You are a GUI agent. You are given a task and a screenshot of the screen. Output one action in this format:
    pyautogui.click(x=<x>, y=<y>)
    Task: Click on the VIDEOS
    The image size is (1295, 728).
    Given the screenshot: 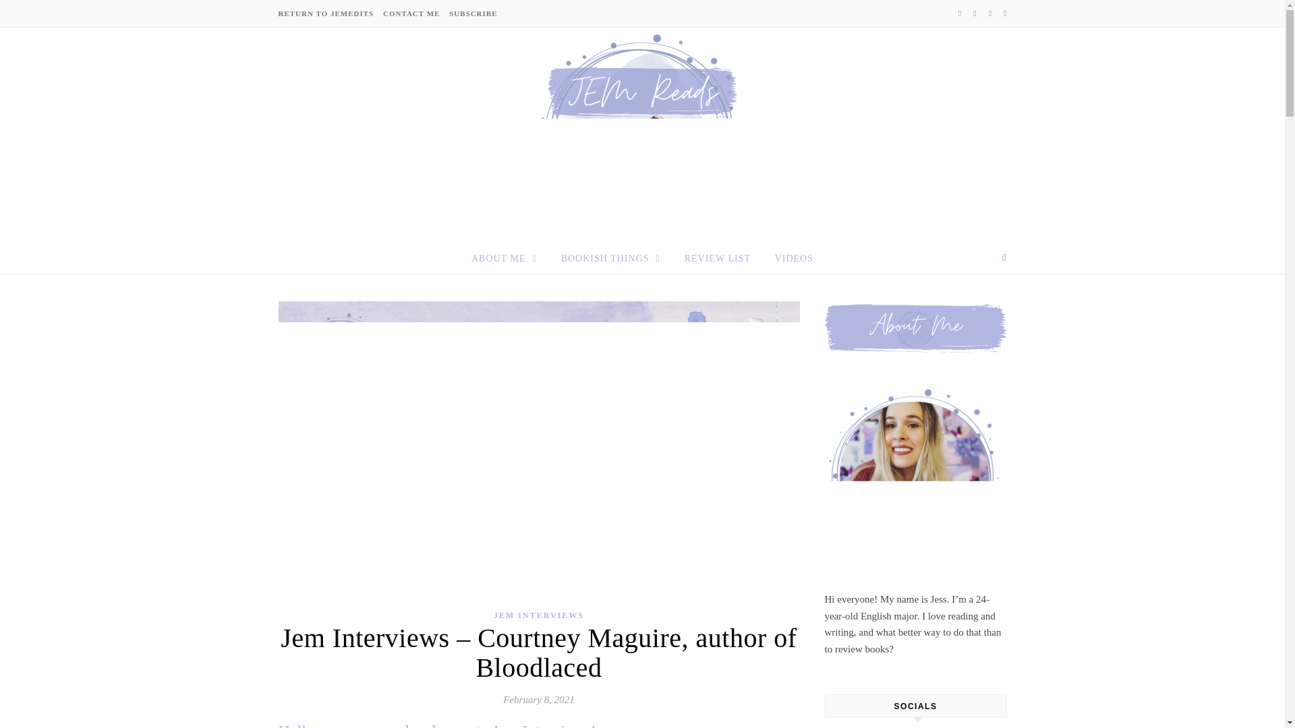 What is the action you would take?
    pyautogui.click(x=788, y=259)
    